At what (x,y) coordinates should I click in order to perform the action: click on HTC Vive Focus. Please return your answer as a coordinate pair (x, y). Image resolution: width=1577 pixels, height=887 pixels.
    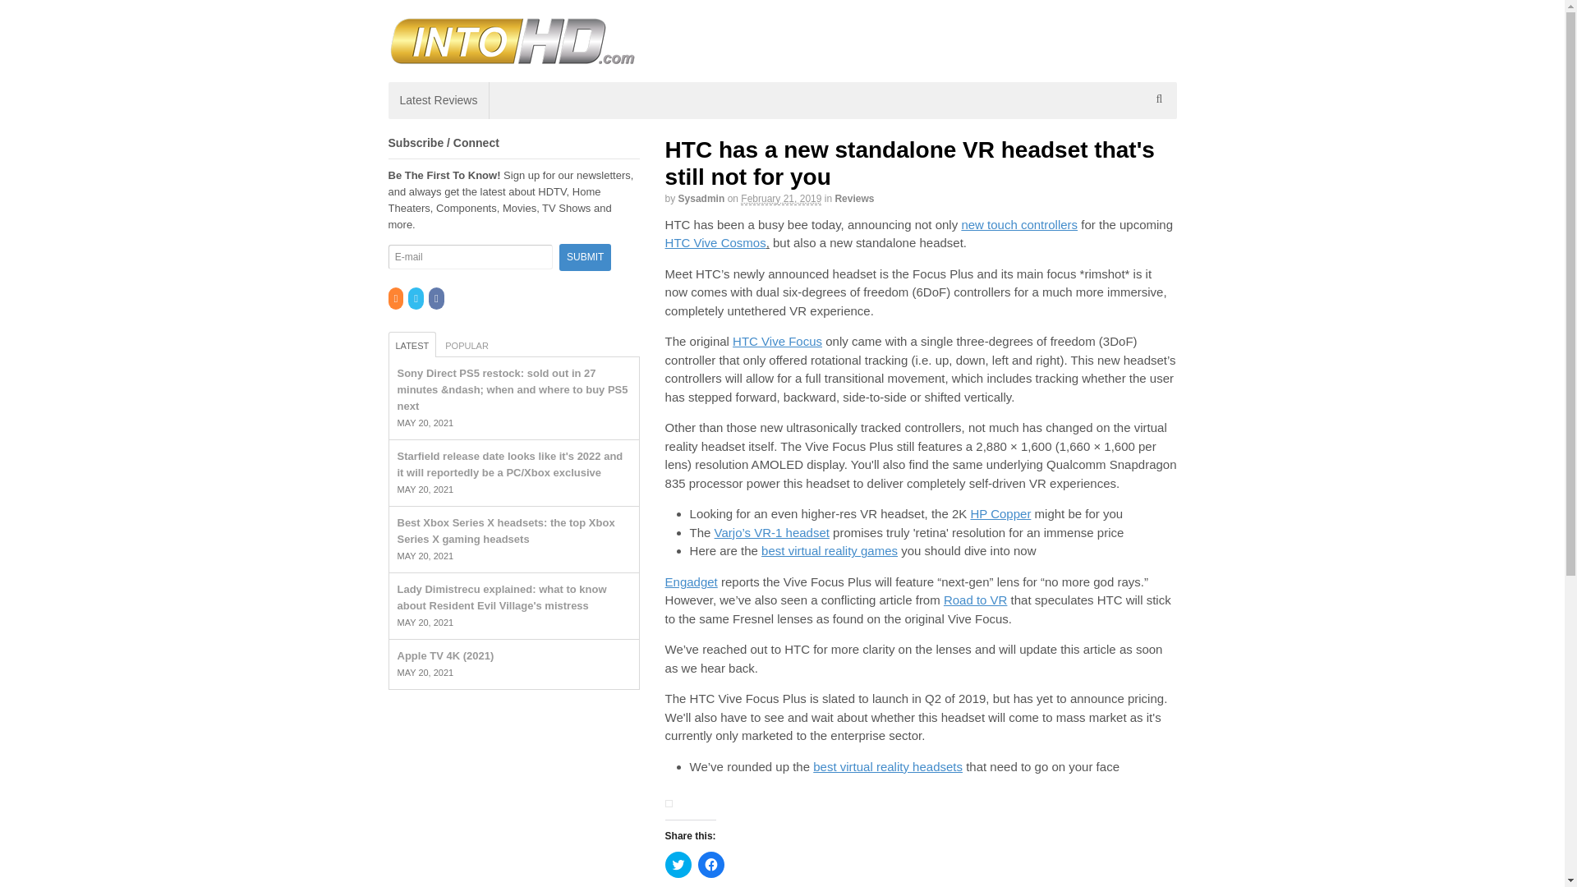
    Looking at the image, I should click on (777, 342).